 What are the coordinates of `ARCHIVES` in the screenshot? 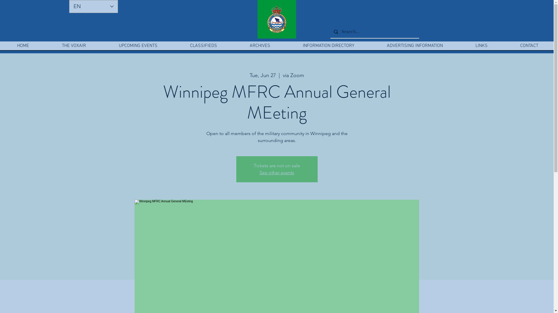 It's located at (260, 46).